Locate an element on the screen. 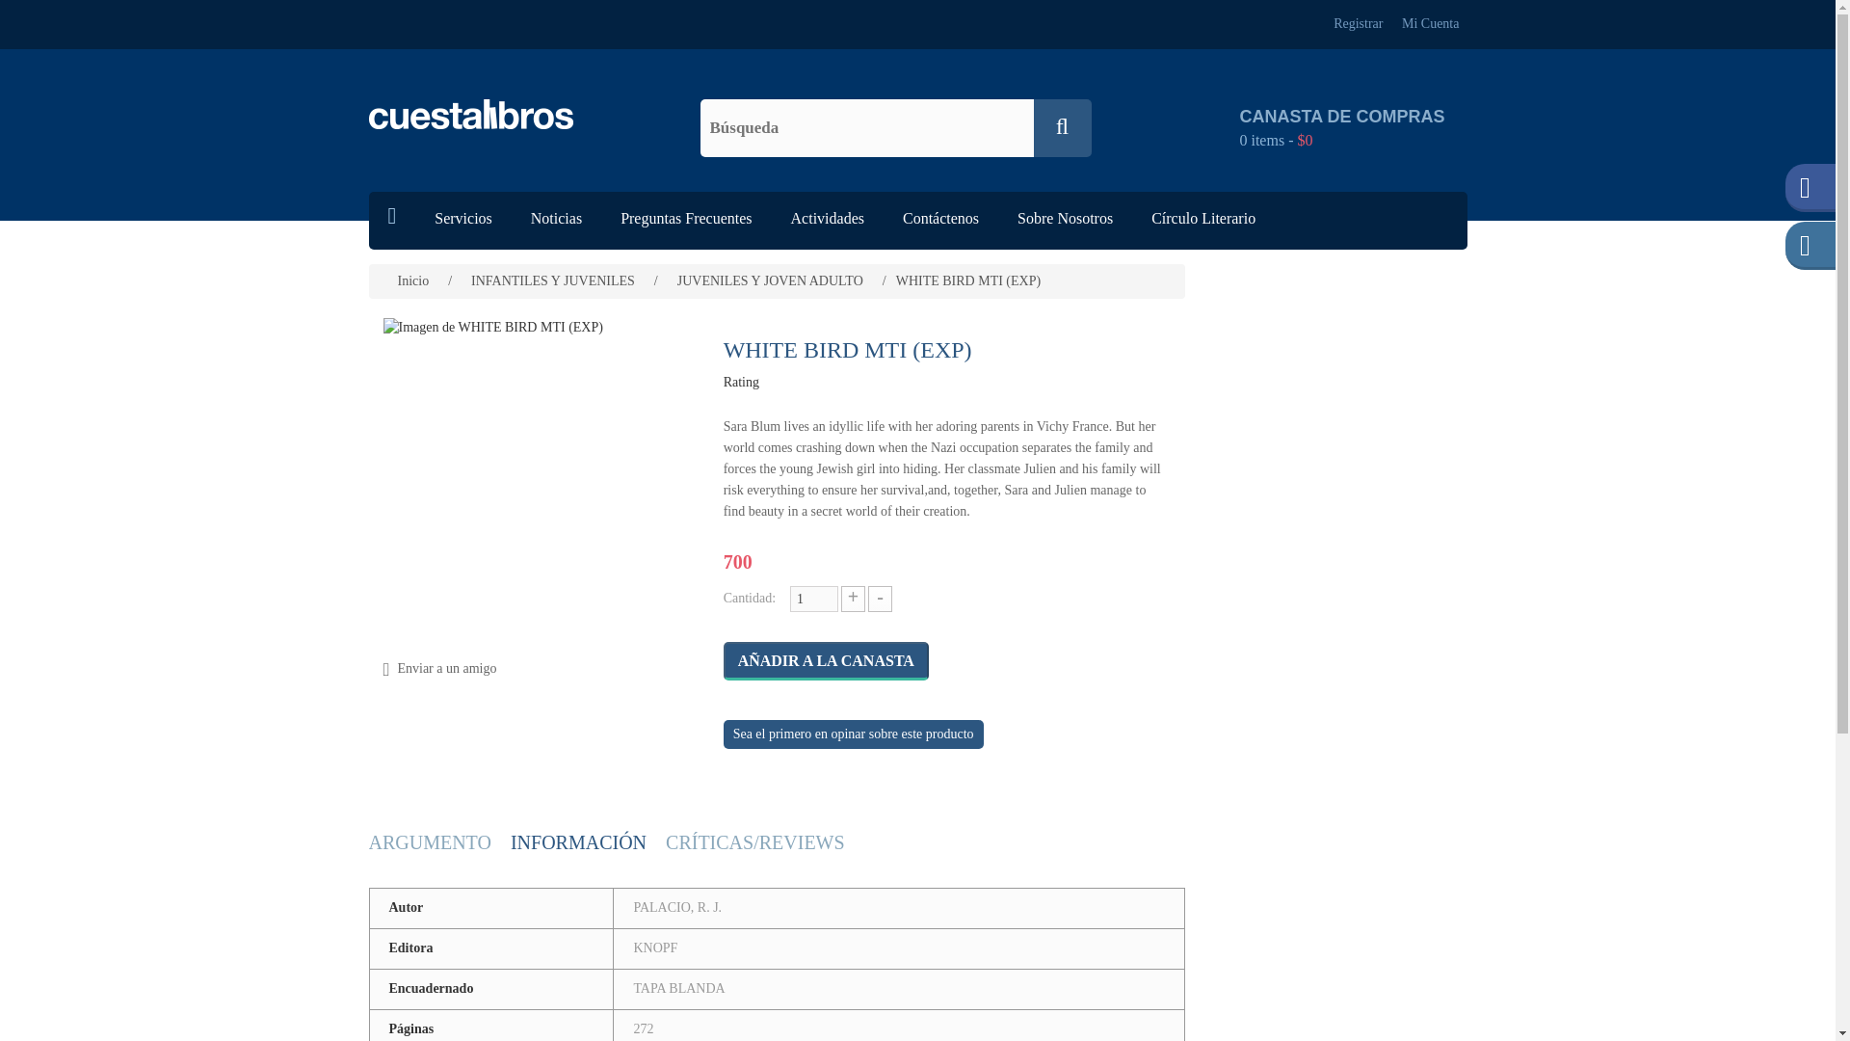 This screenshot has width=1850, height=1041. Actividades is located at coordinates (827, 220).